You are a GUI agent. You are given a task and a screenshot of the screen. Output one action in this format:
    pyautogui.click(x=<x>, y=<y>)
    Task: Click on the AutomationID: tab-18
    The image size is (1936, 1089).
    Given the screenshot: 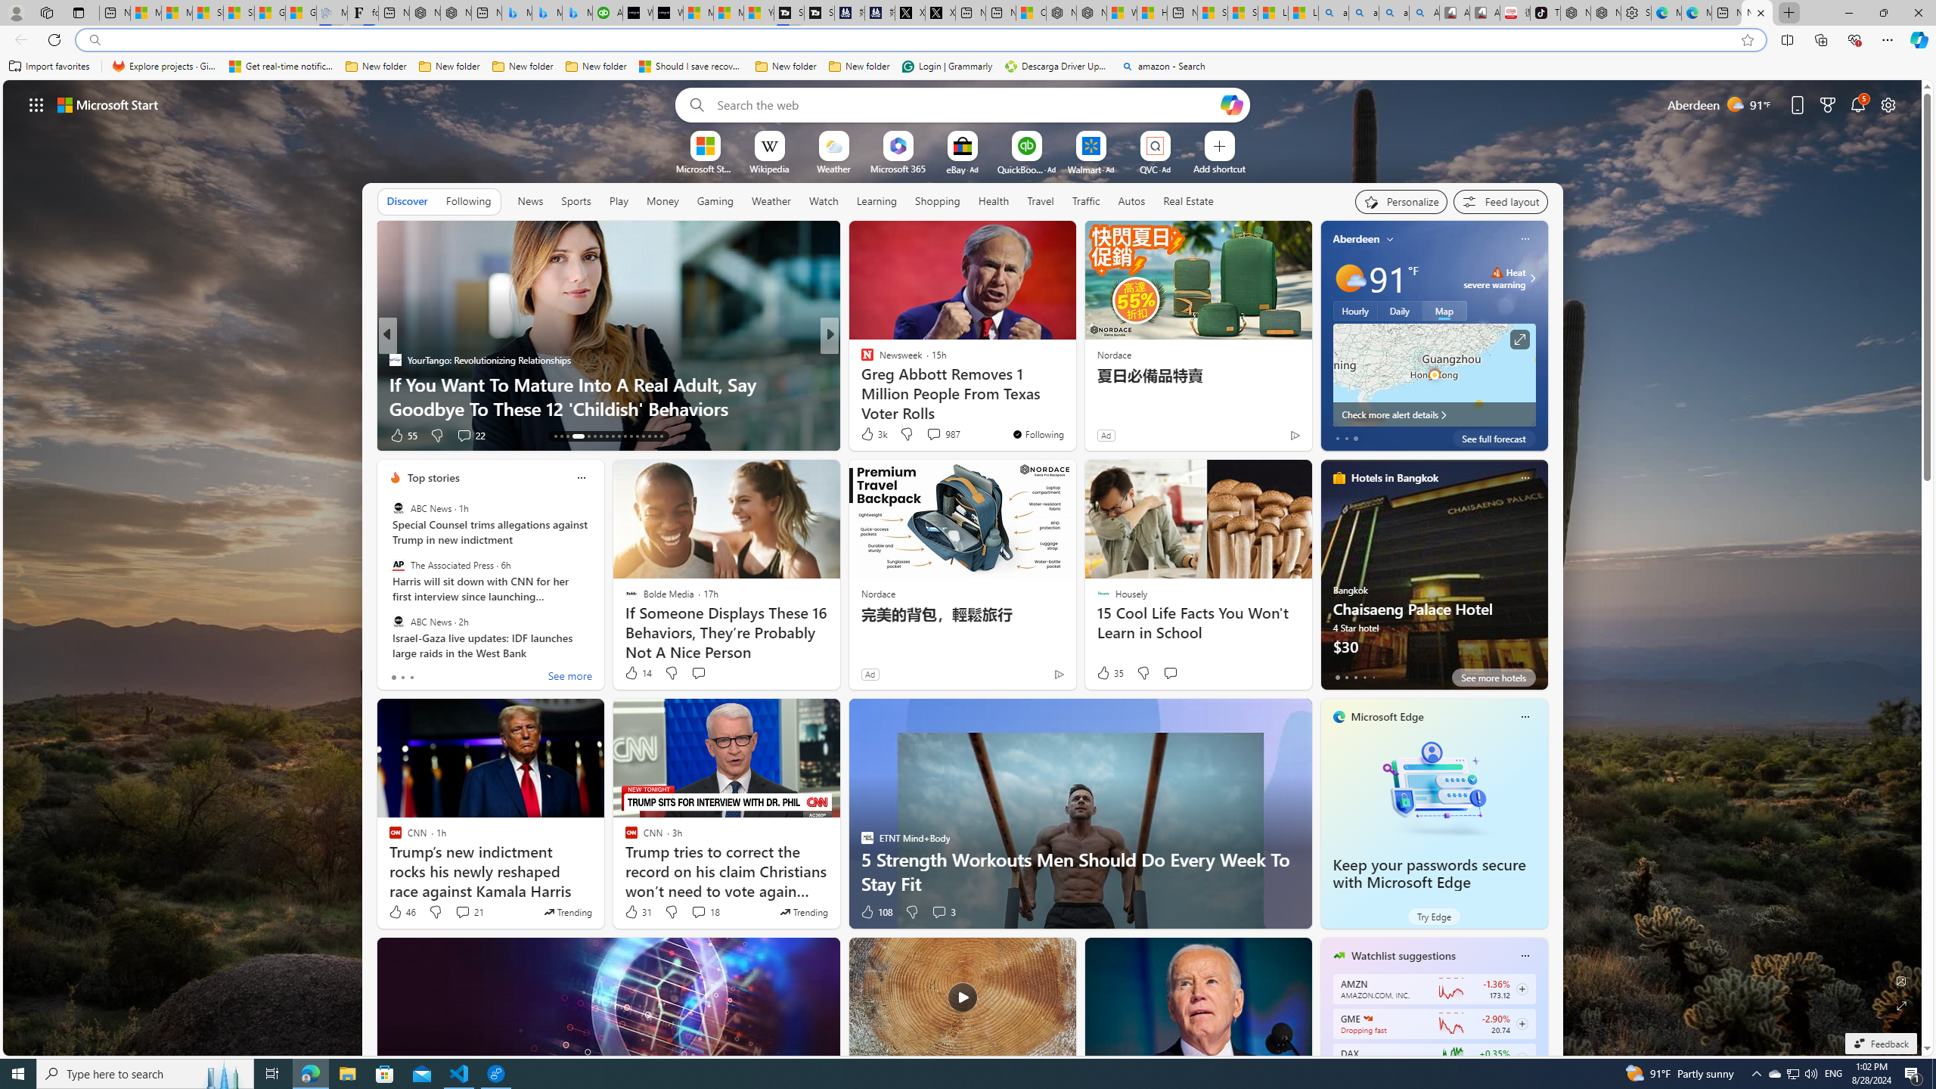 What is the action you would take?
    pyautogui.click(x=594, y=436)
    